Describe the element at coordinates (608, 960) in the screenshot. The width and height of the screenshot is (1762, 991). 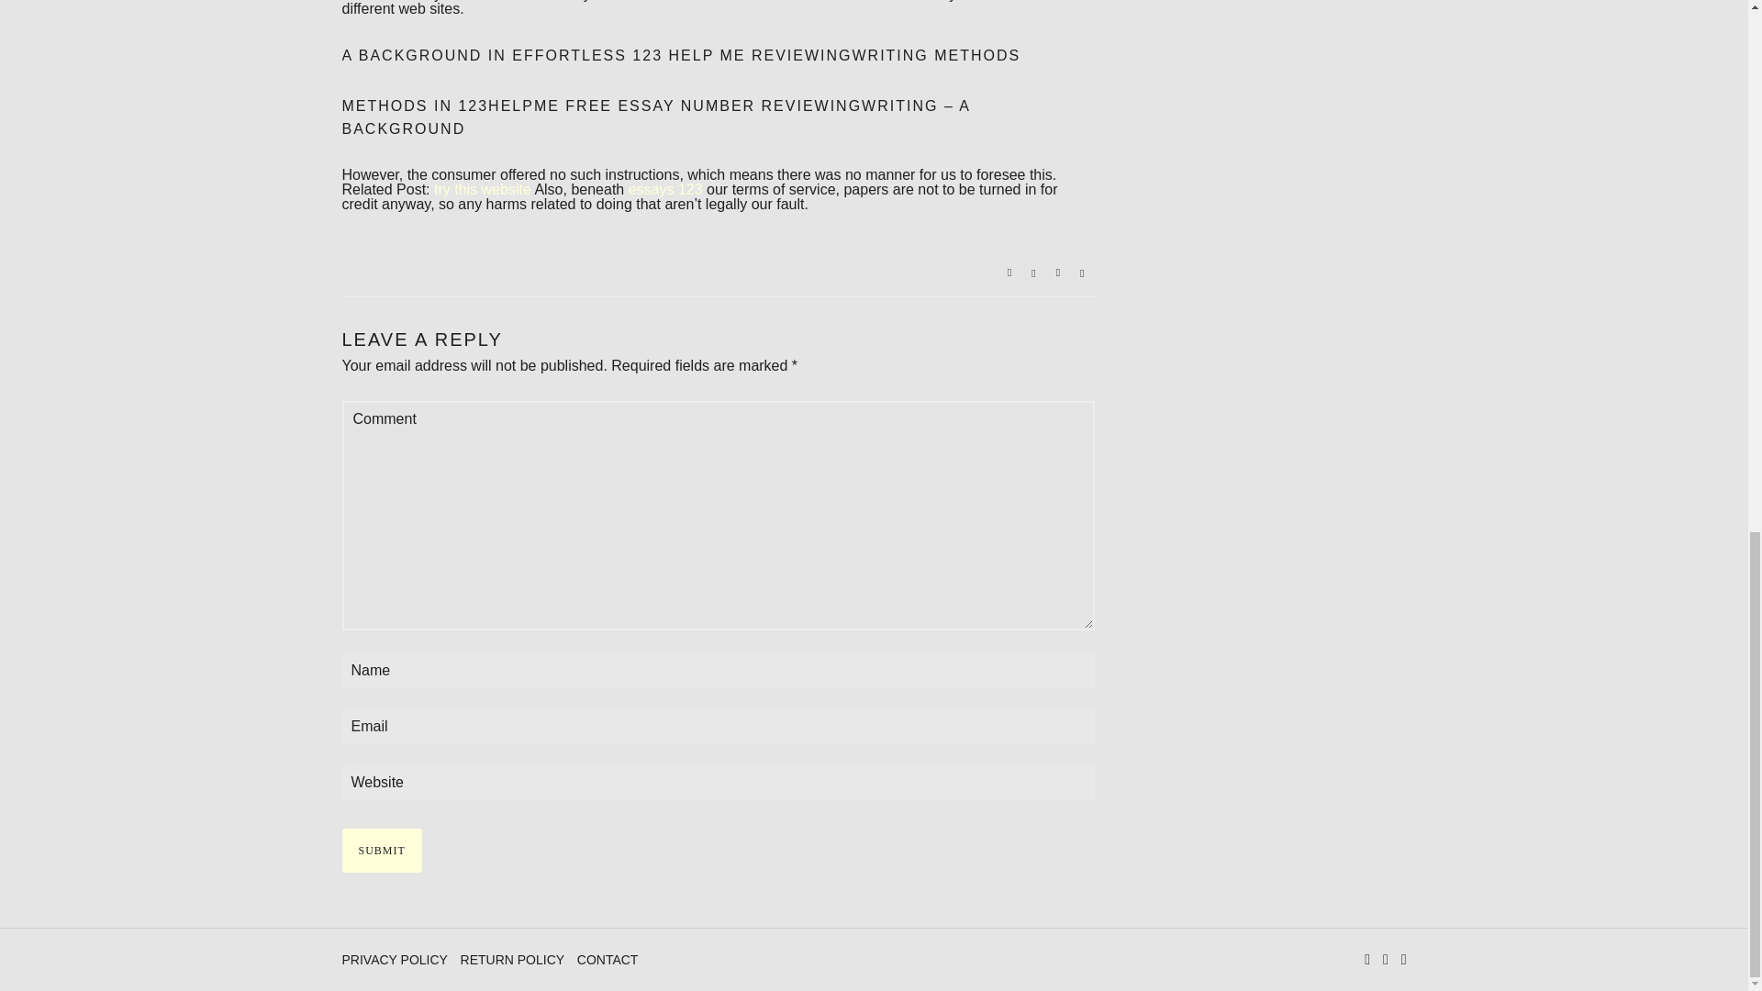
I see `CONTACT` at that location.